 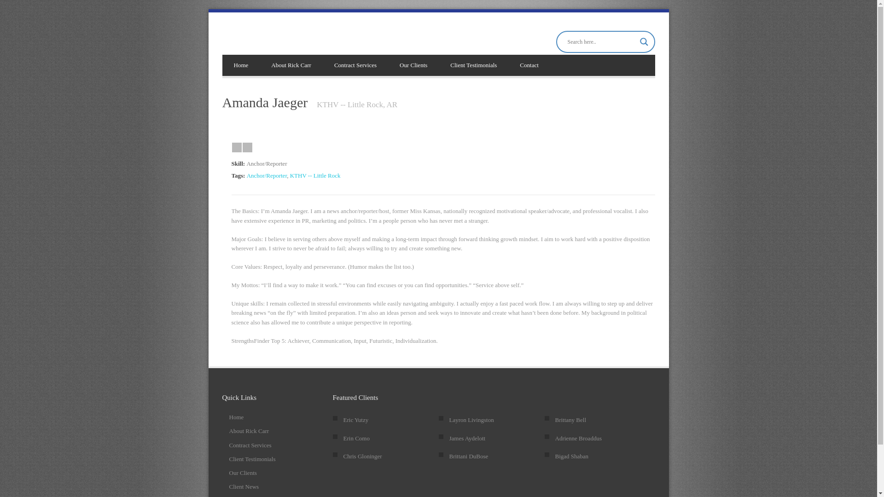 What do you see at coordinates (240, 65) in the screenshot?
I see `Home` at bounding box center [240, 65].